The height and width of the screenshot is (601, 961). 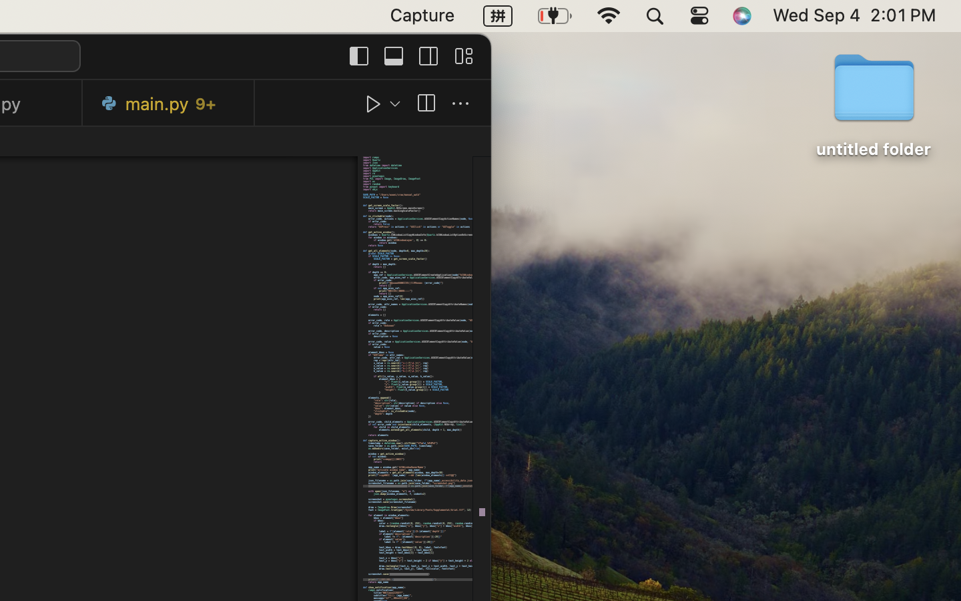 I want to click on , so click(x=426, y=104).